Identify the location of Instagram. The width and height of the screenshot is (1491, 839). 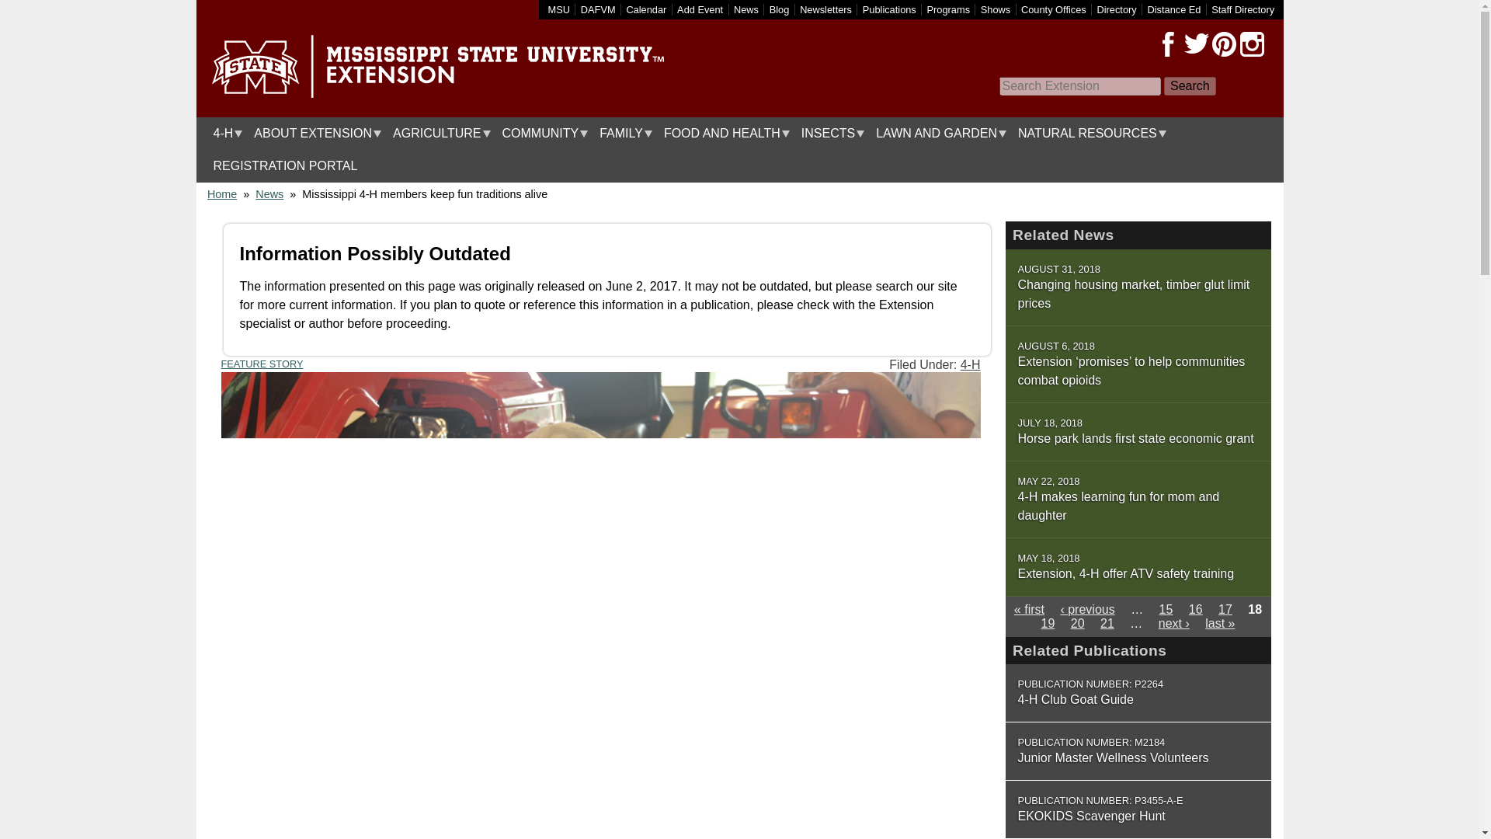
(1252, 44).